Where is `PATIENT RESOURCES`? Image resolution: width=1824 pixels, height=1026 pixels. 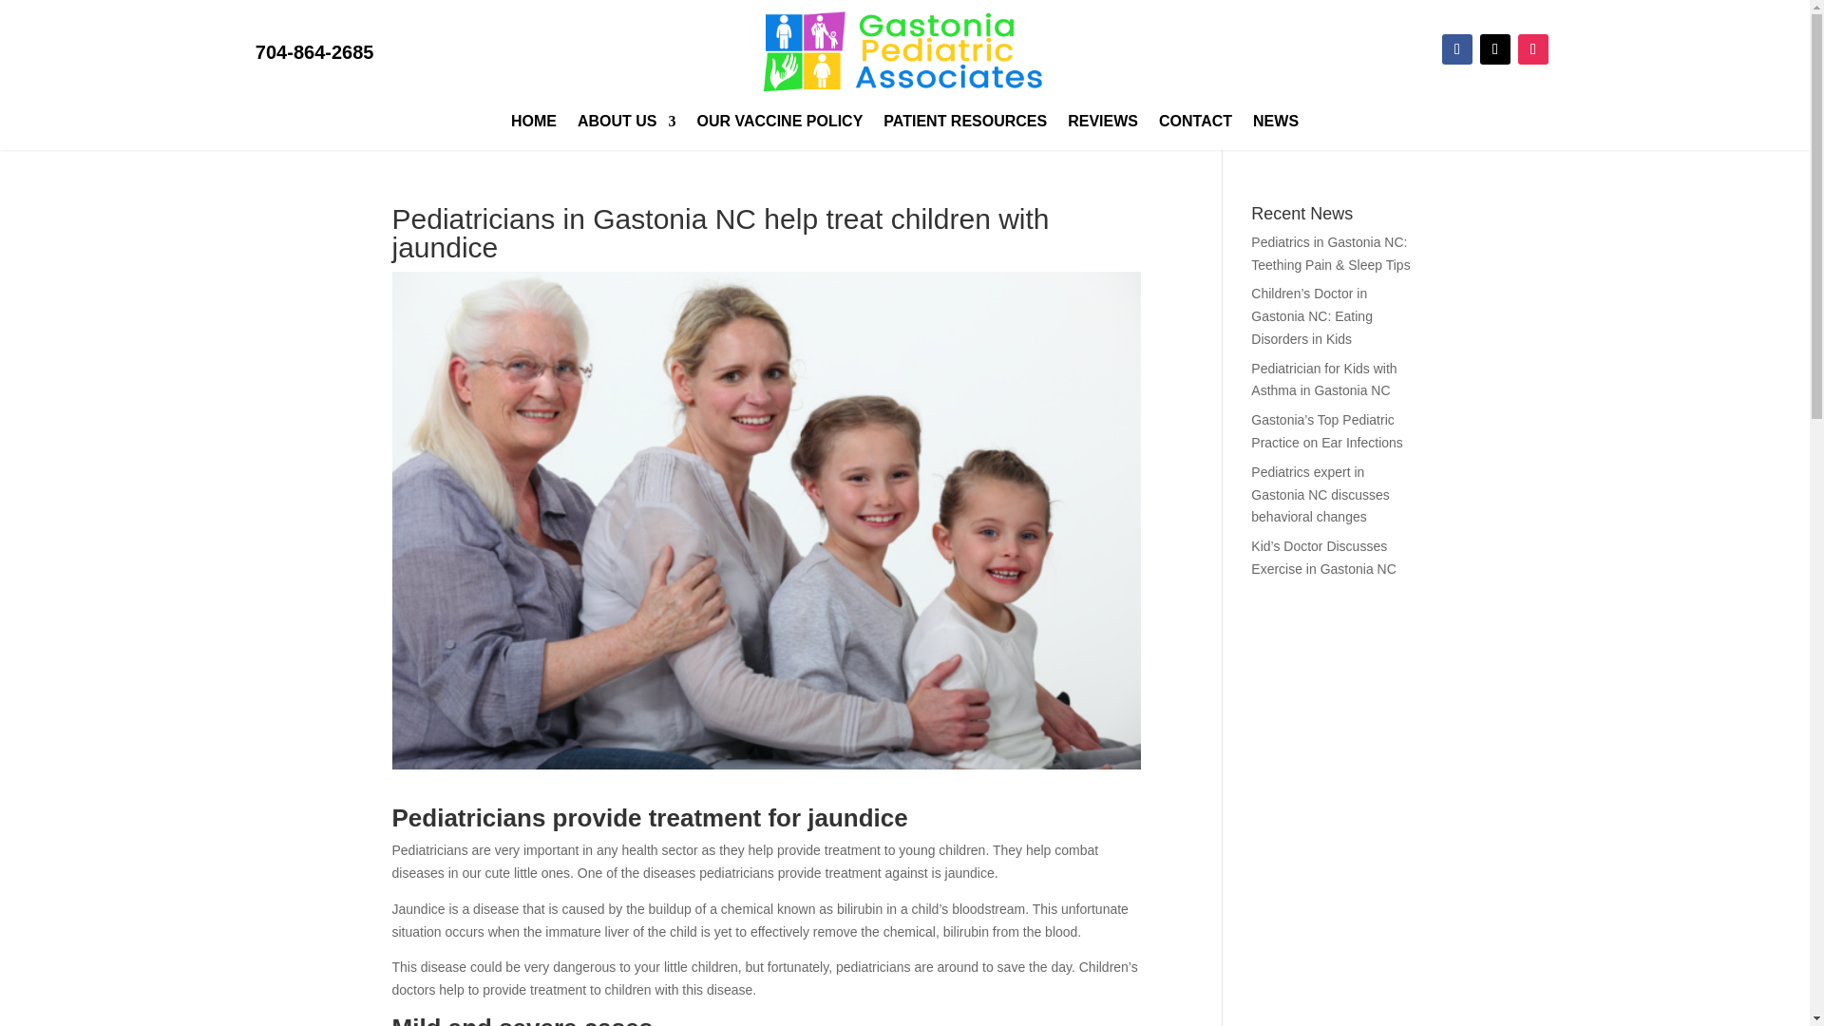
PATIENT RESOURCES is located at coordinates (965, 124).